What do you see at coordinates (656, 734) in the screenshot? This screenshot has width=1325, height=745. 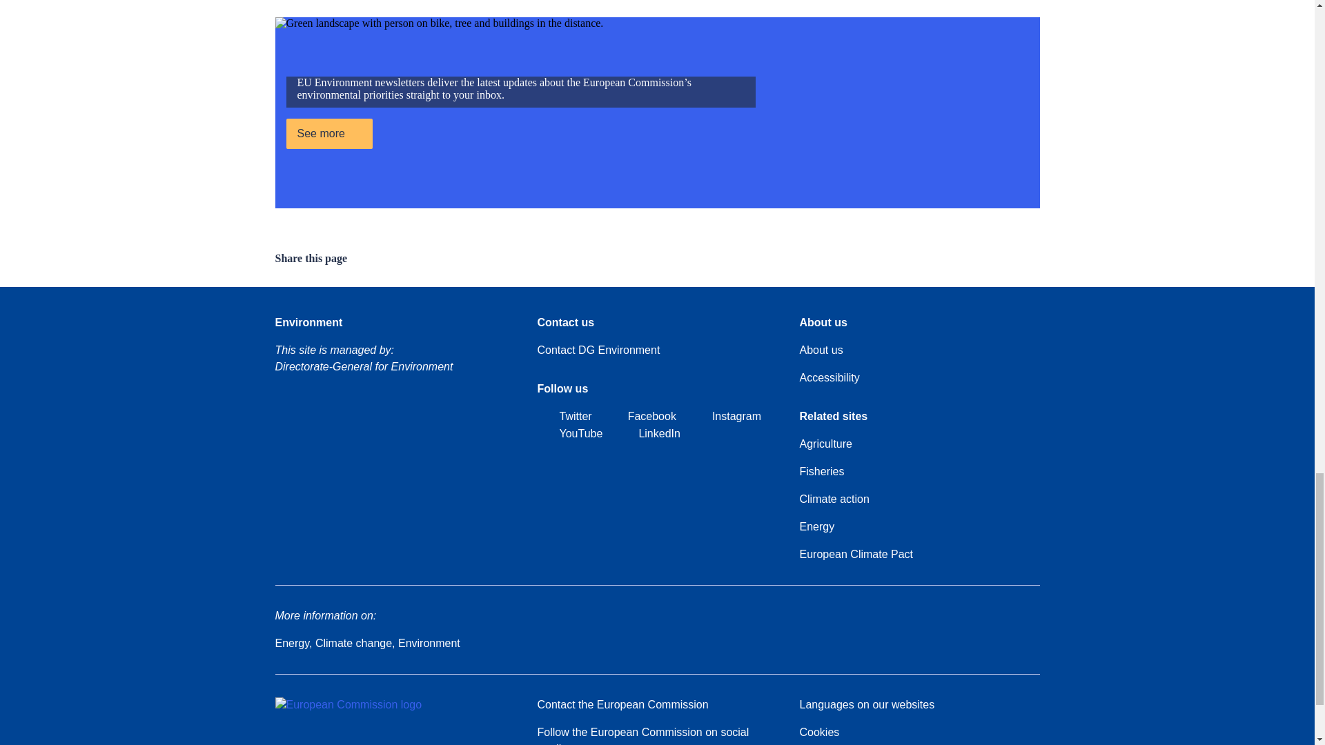 I see `Follow the European Commission on social media` at bounding box center [656, 734].